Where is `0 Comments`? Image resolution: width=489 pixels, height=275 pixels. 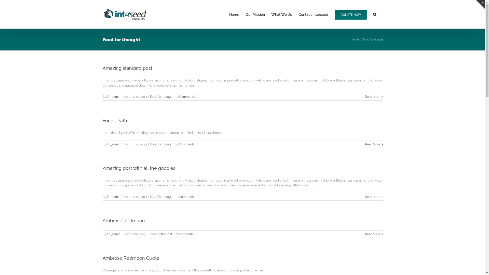
0 Comments is located at coordinates (186, 97).